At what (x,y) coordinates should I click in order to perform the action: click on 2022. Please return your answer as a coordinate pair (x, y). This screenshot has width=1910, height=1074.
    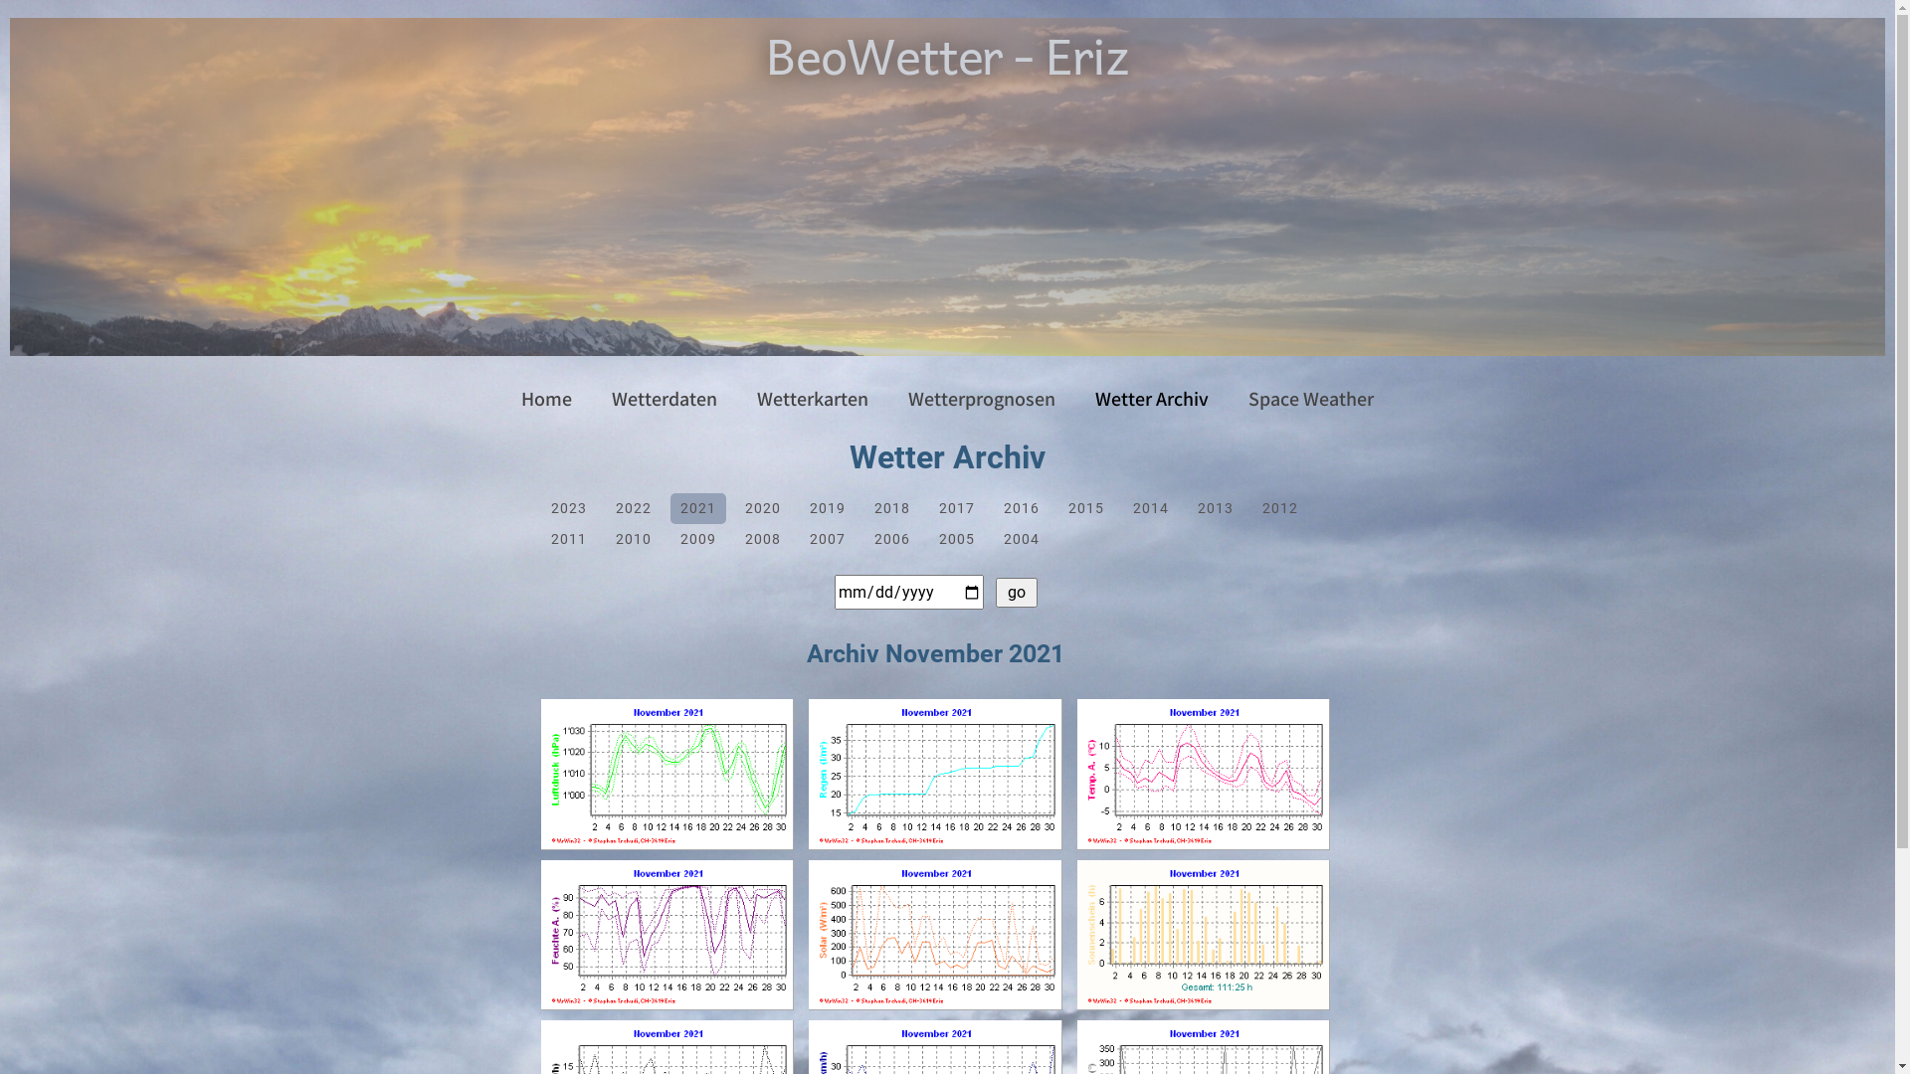
    Looking at the image, I should click on (634, 509).